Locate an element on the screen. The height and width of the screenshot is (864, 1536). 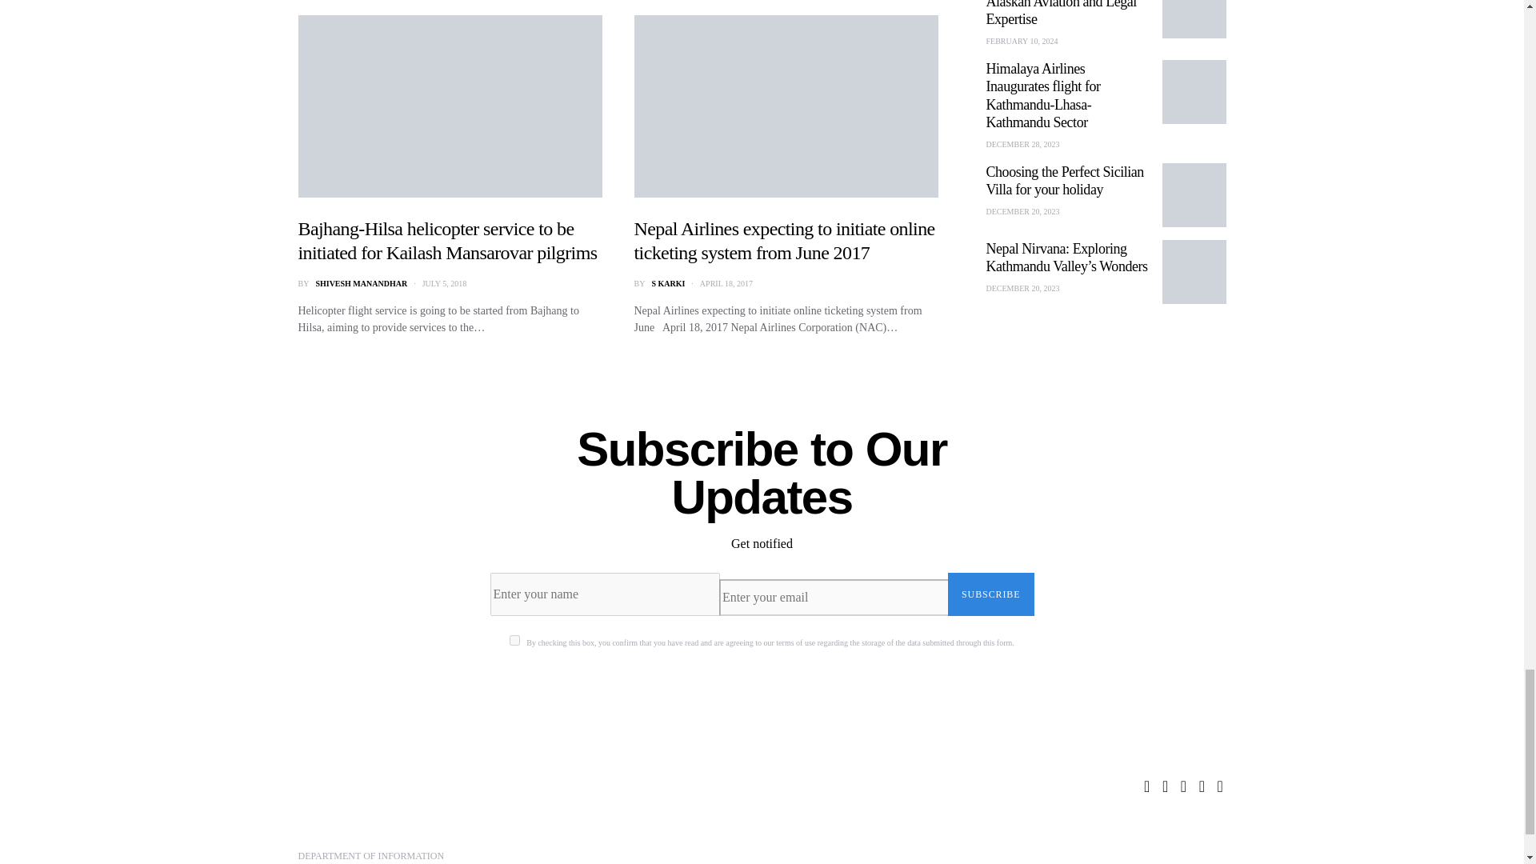
View all posts by Shivesh Manandhar is located at coordinates (360, 283).